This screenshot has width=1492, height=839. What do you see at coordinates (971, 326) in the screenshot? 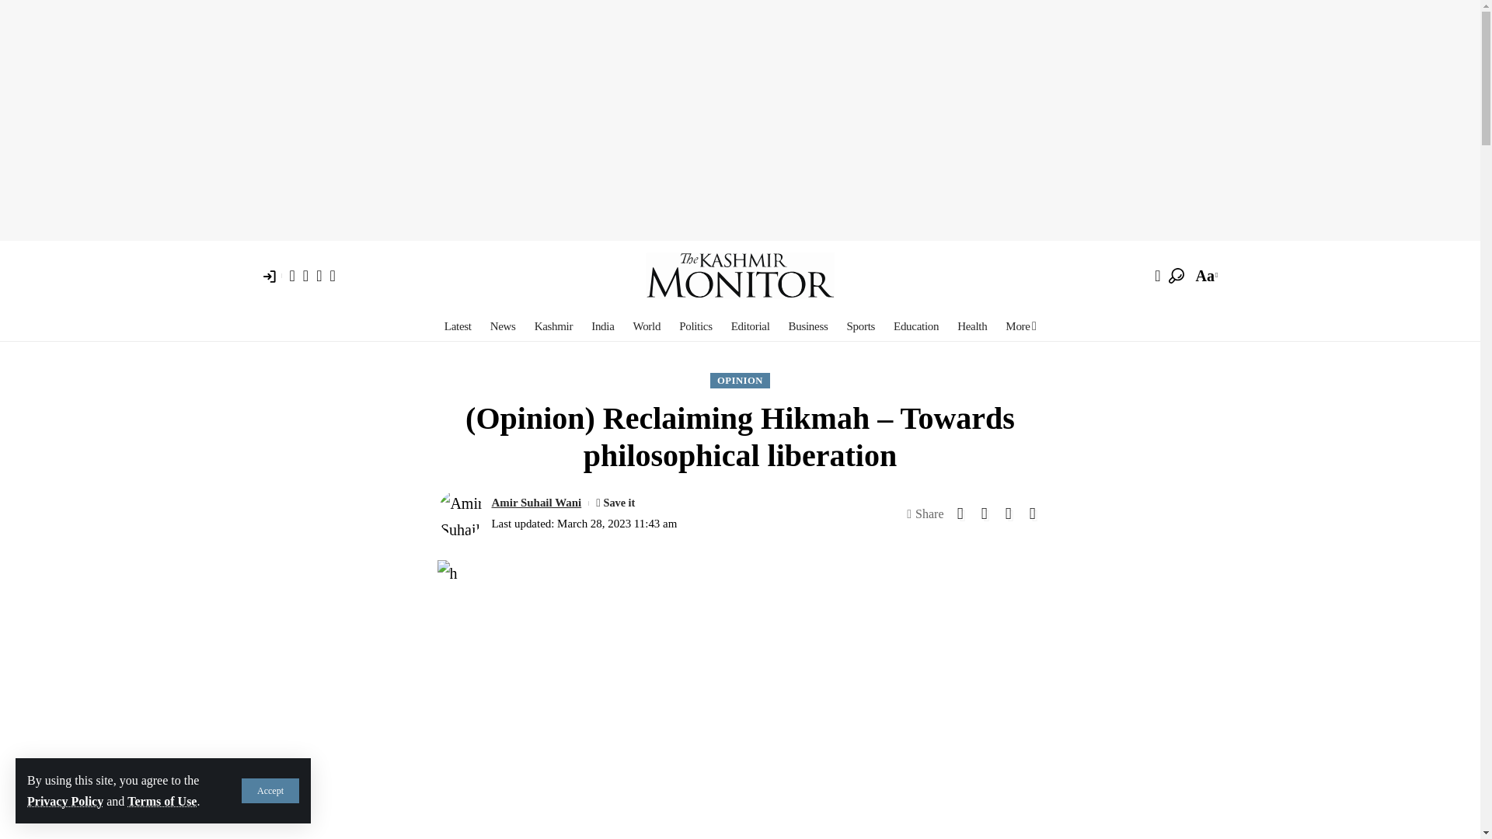
I see `Health` at bounding box center [971, 326].